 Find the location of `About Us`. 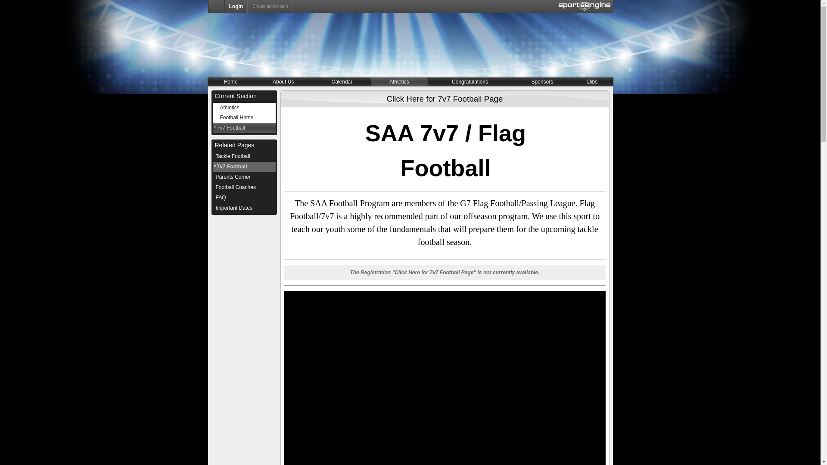

About Us is located at coordinates (283, 82).